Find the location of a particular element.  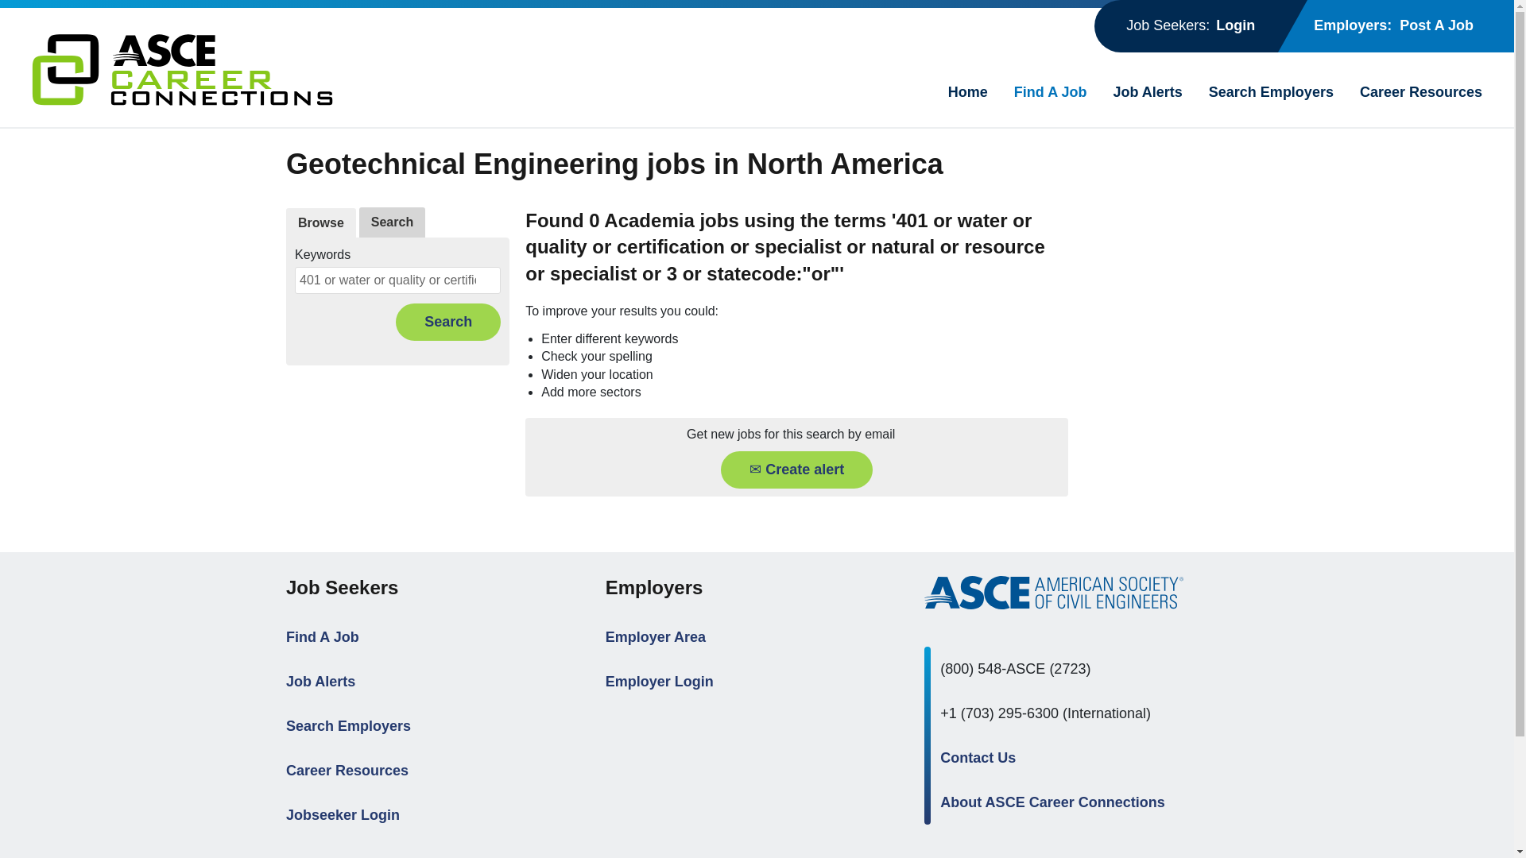

Career Resources is located at coordinates (1420, 92).